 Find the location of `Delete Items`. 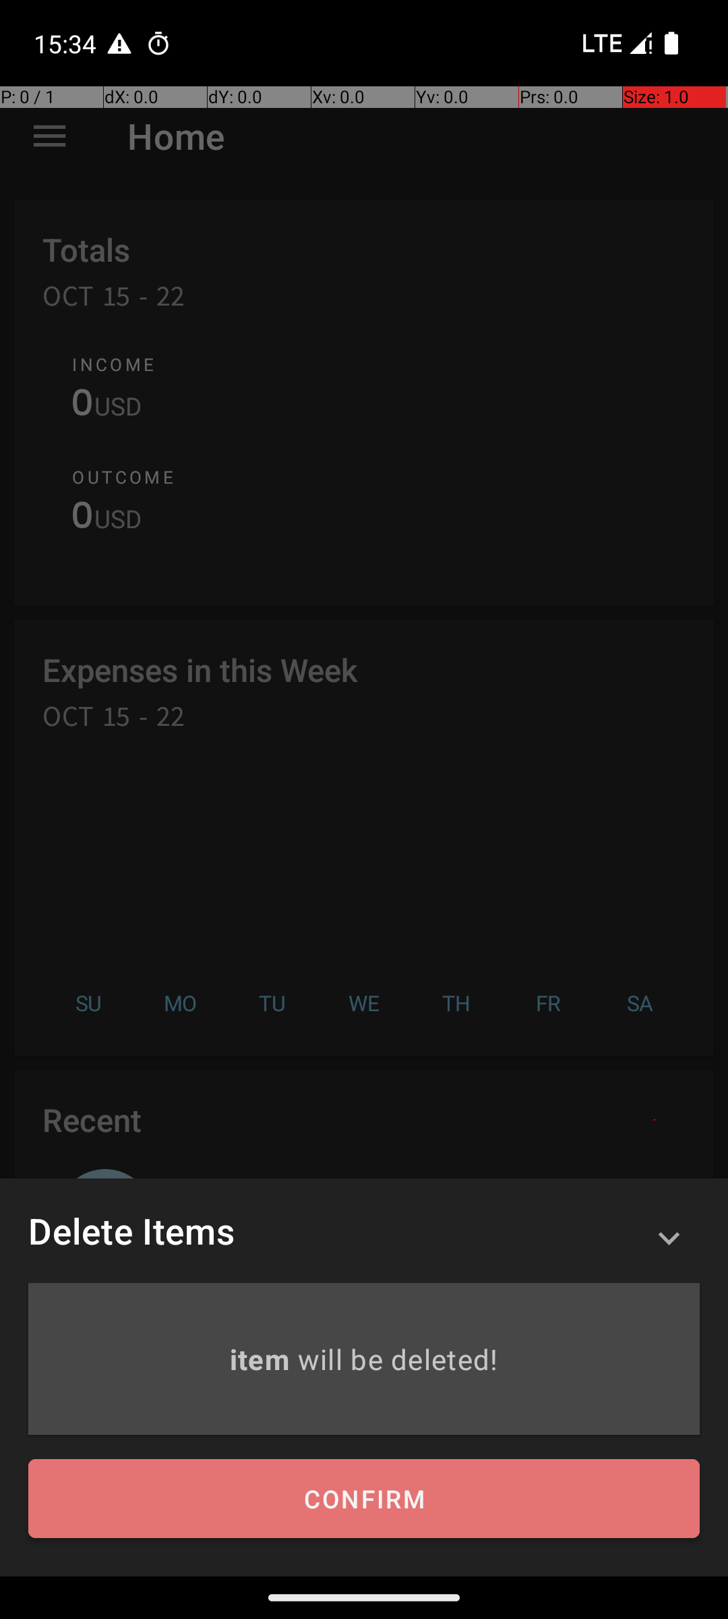

Delete Items is located at coordinates (131, 1230).